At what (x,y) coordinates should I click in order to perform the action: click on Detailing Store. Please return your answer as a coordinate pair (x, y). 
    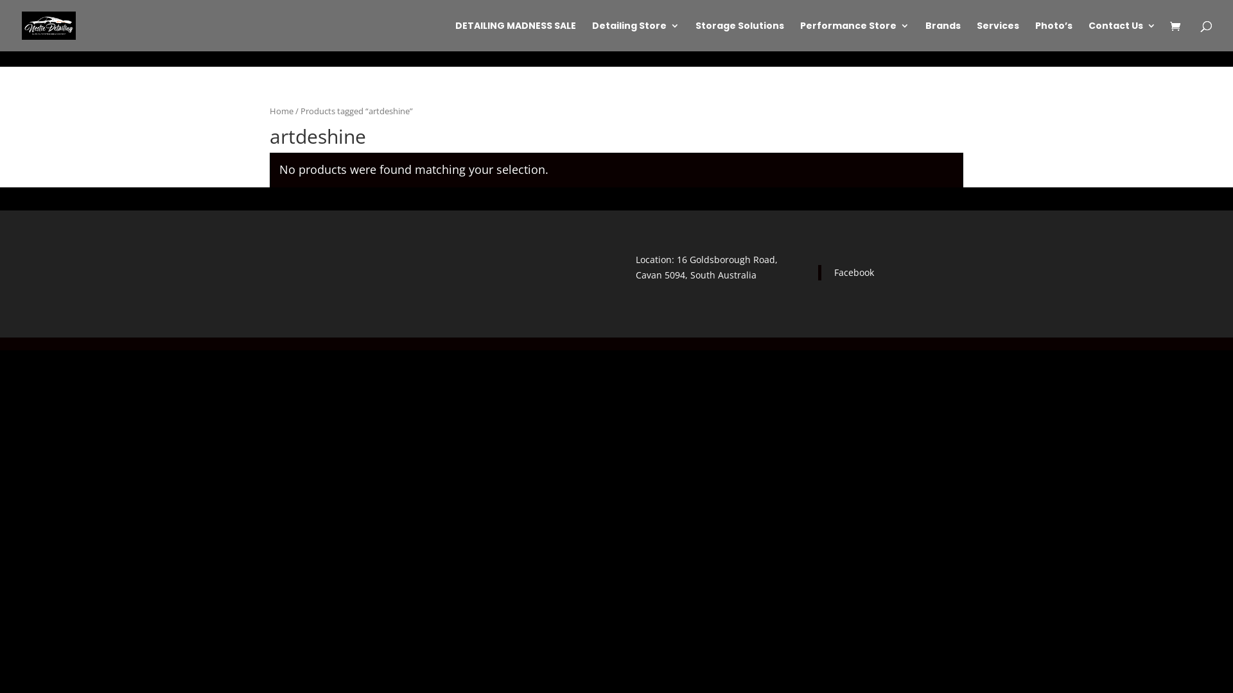
    Looking at the image, I should click on (636, 36).